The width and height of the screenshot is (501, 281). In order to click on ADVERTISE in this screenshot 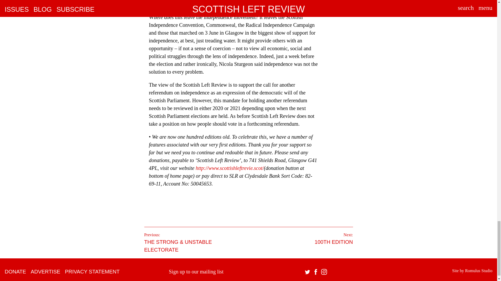, I will do `click(45, 272)`.